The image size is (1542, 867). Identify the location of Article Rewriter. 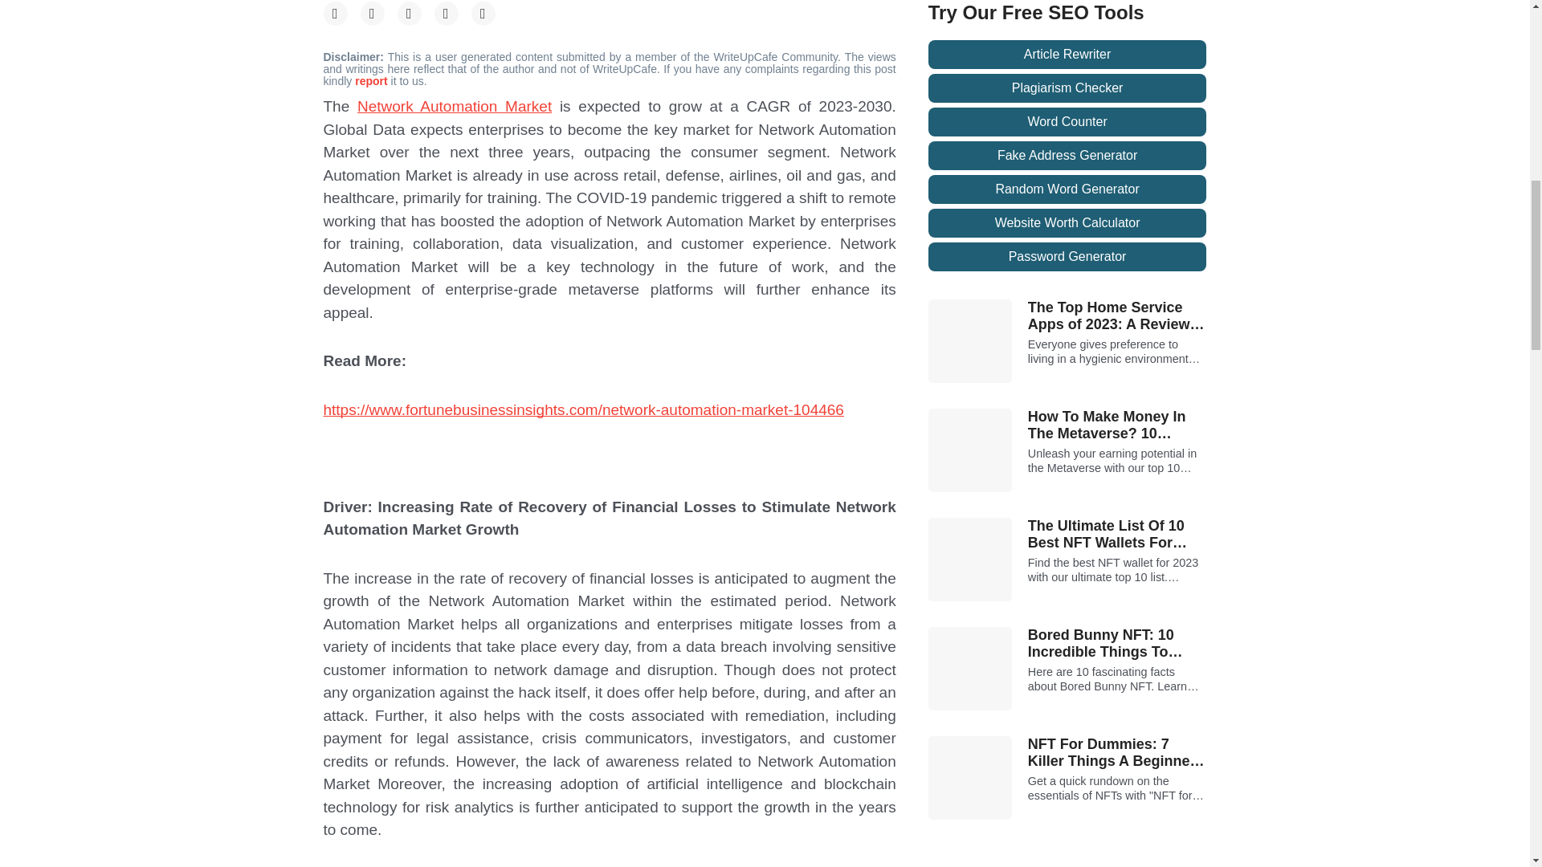
(1067, 55).